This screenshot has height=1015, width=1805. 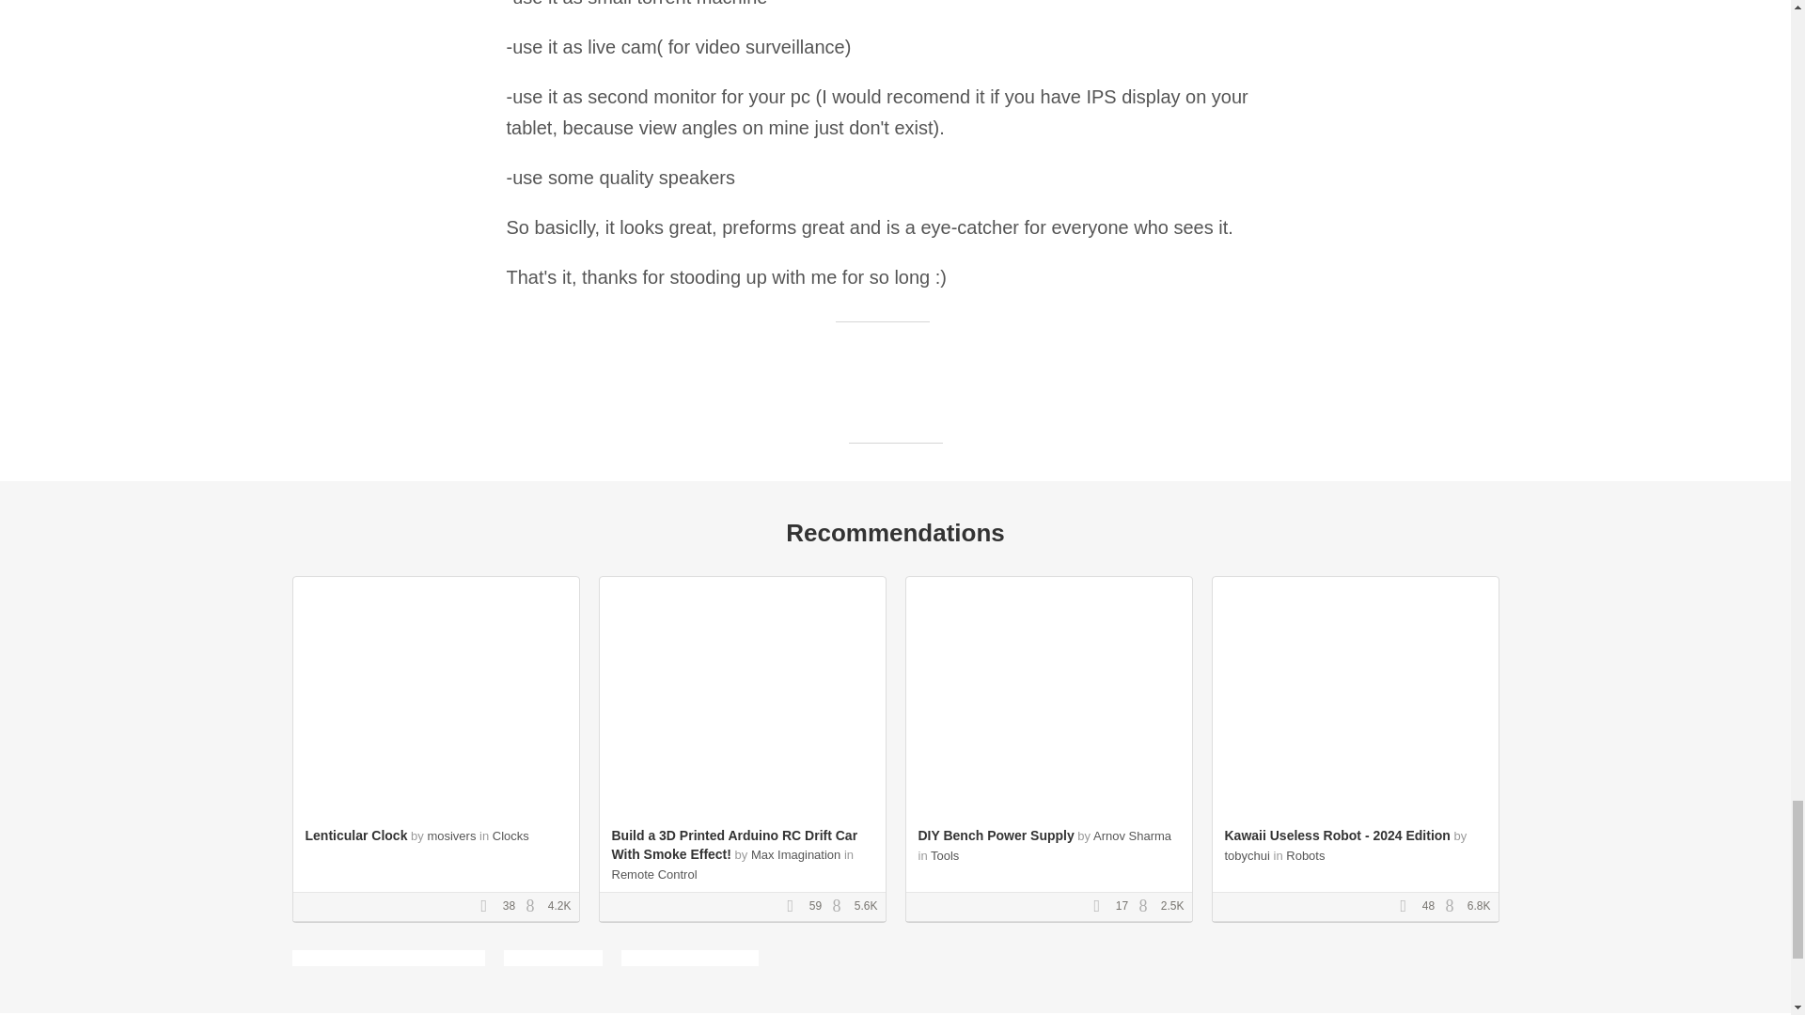 I want to click on Clocks, so click(x=510, y=836).